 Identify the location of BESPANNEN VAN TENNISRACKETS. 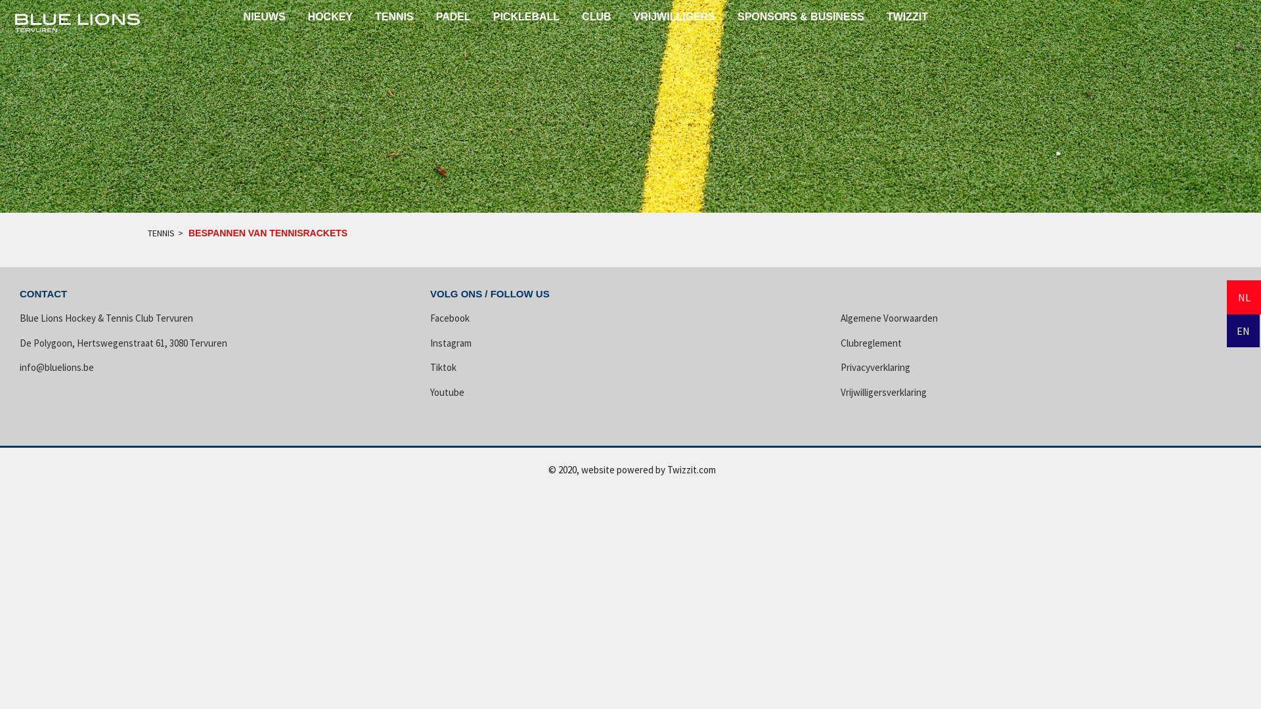
(268, 234).